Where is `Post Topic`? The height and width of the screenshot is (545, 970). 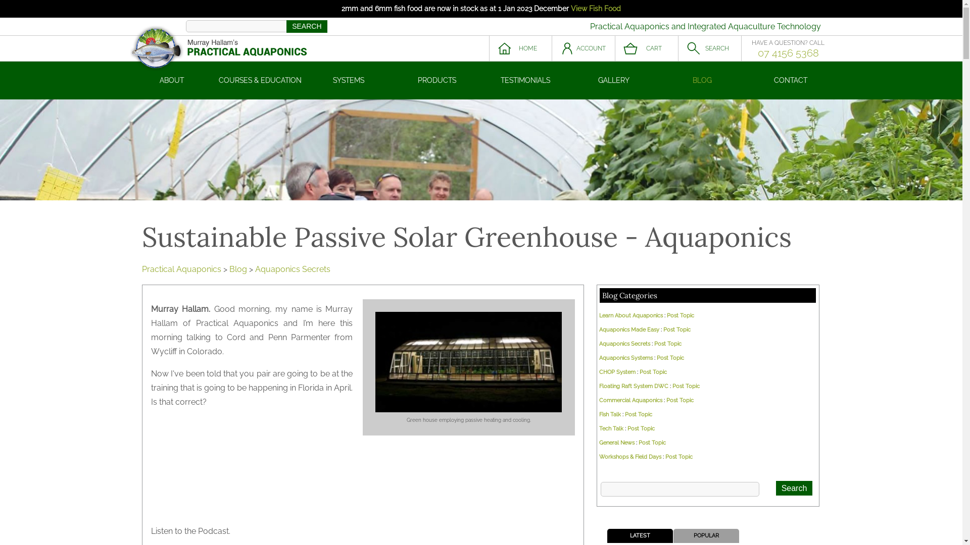
Post Topic is located at coordinates (668, 344).